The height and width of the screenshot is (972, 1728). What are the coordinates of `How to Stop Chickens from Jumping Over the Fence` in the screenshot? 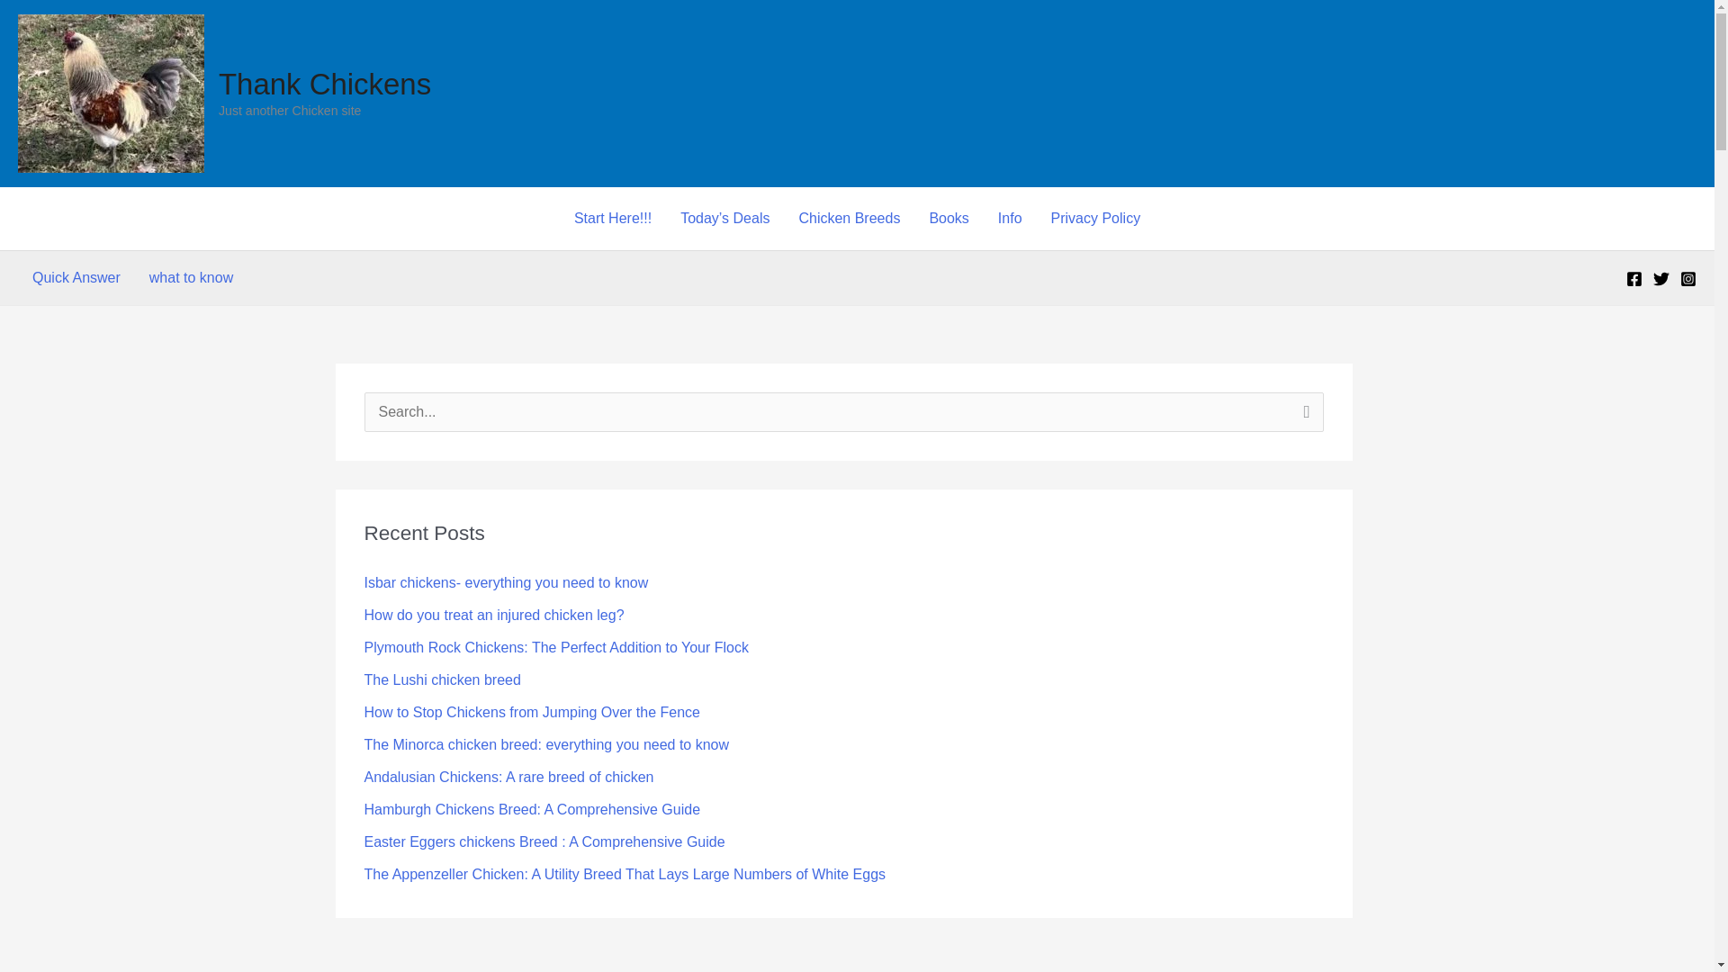 It's located at (531, 713).